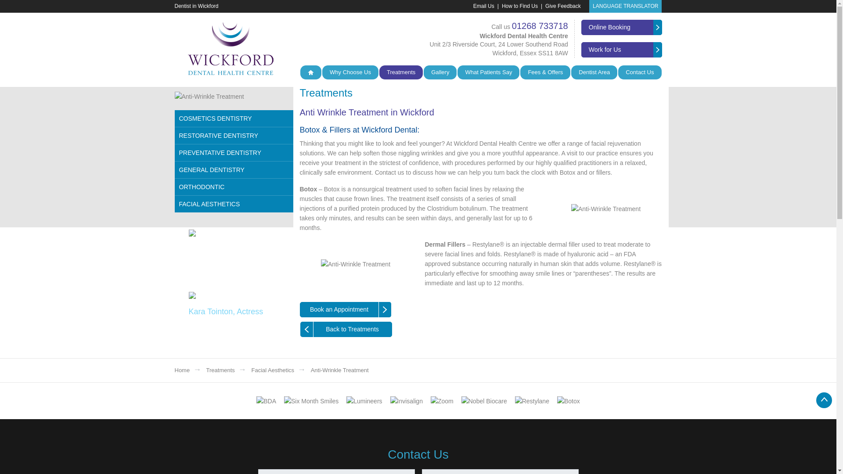 This screenshot has height=474, width=843. Describe the element at coordinates (350, 72) in the screenshot. I see `Why Choose Us` at that location.